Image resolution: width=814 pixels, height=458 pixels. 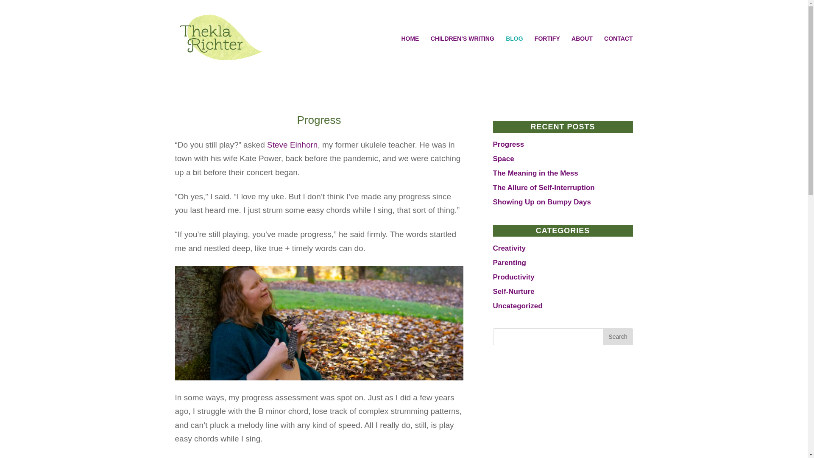 I want to click on Progress, so click(x=319, y=120).